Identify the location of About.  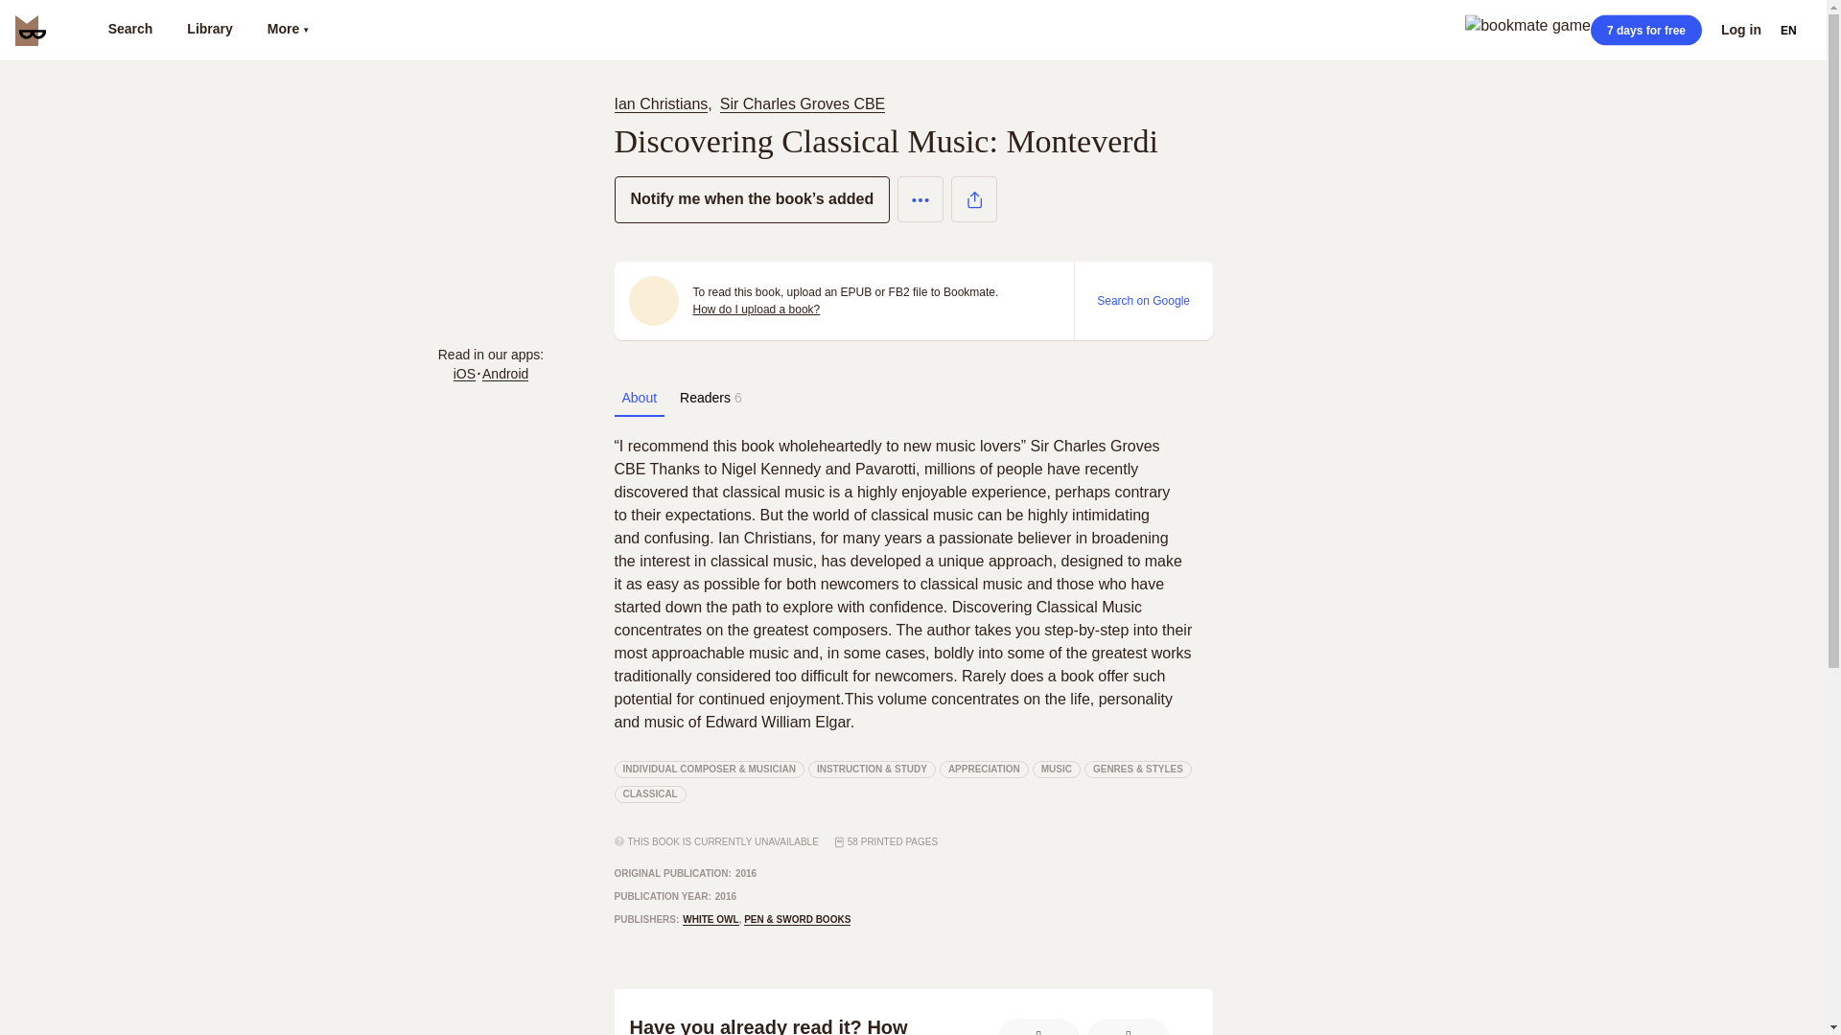
(639, 398).